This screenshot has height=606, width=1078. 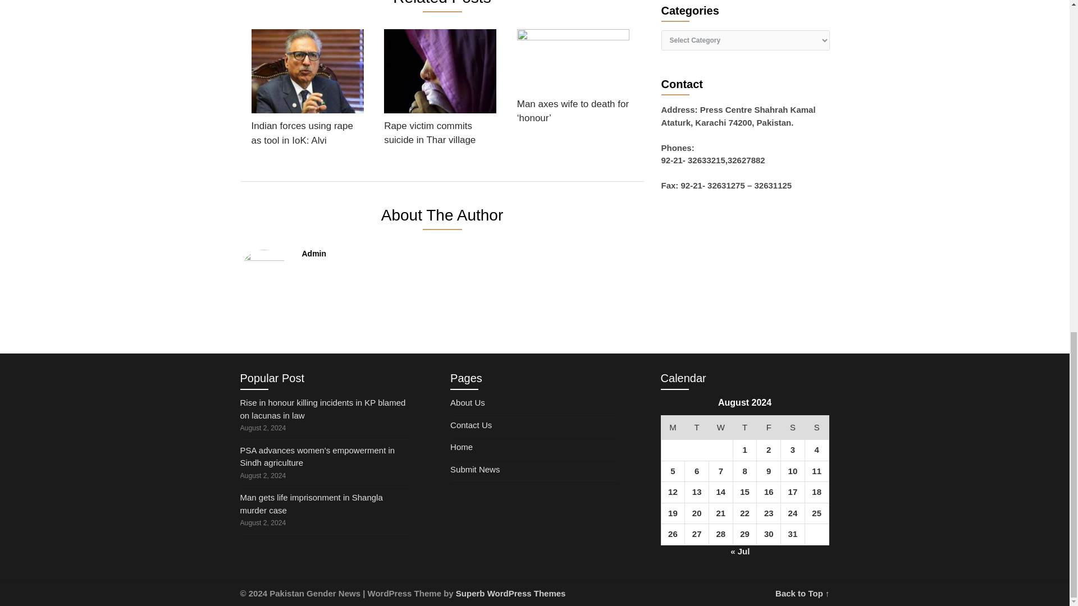 I want to click on Rape victim commits suicide in Thar village, so click(x=440, y=91).